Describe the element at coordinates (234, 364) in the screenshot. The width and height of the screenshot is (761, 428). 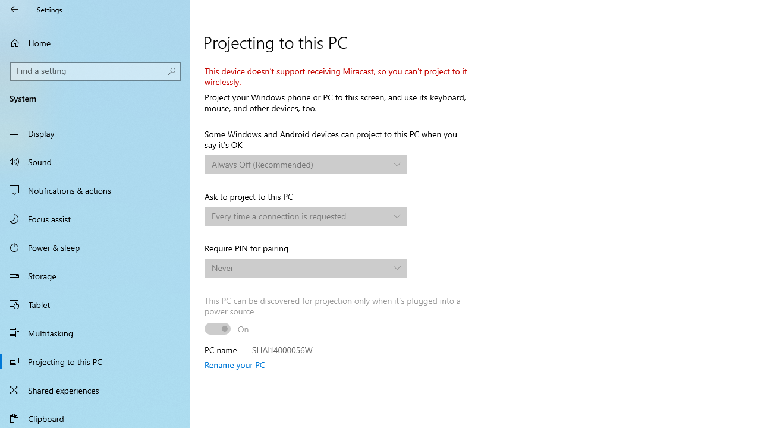
I see `Rename your PC` at that location.